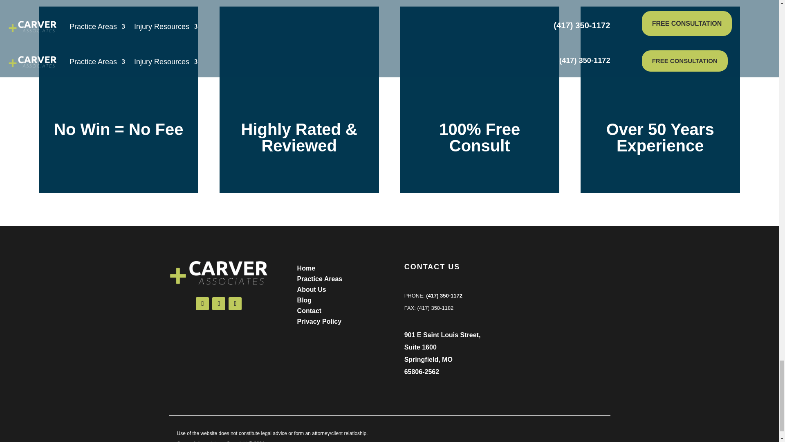 This screenshot has width=785, height=442. Describe the element at coordinates (219, 272) in the screenshot. I see `Carver associates logo` at that location.